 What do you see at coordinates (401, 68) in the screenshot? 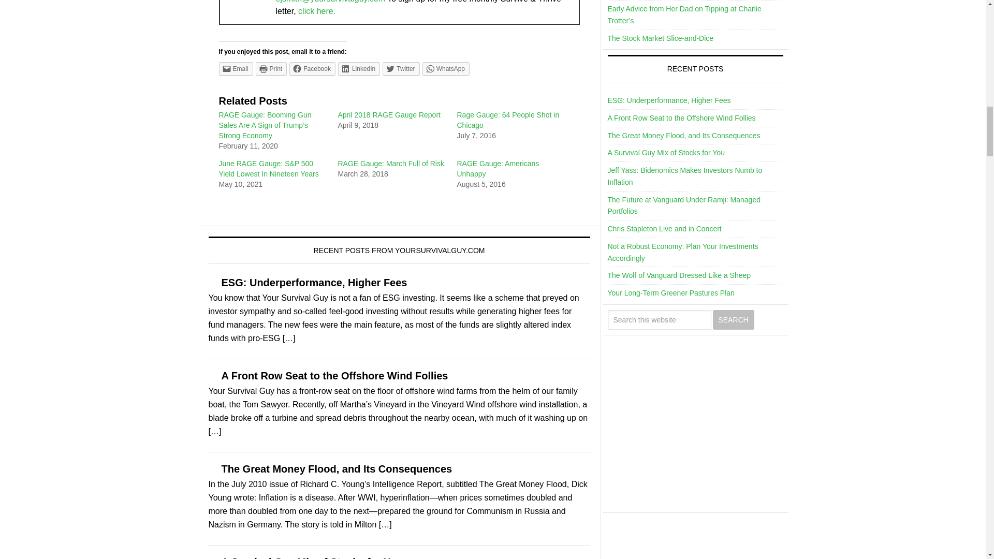
I see `Click to share on Twitter` at bounding box center [401, 68].